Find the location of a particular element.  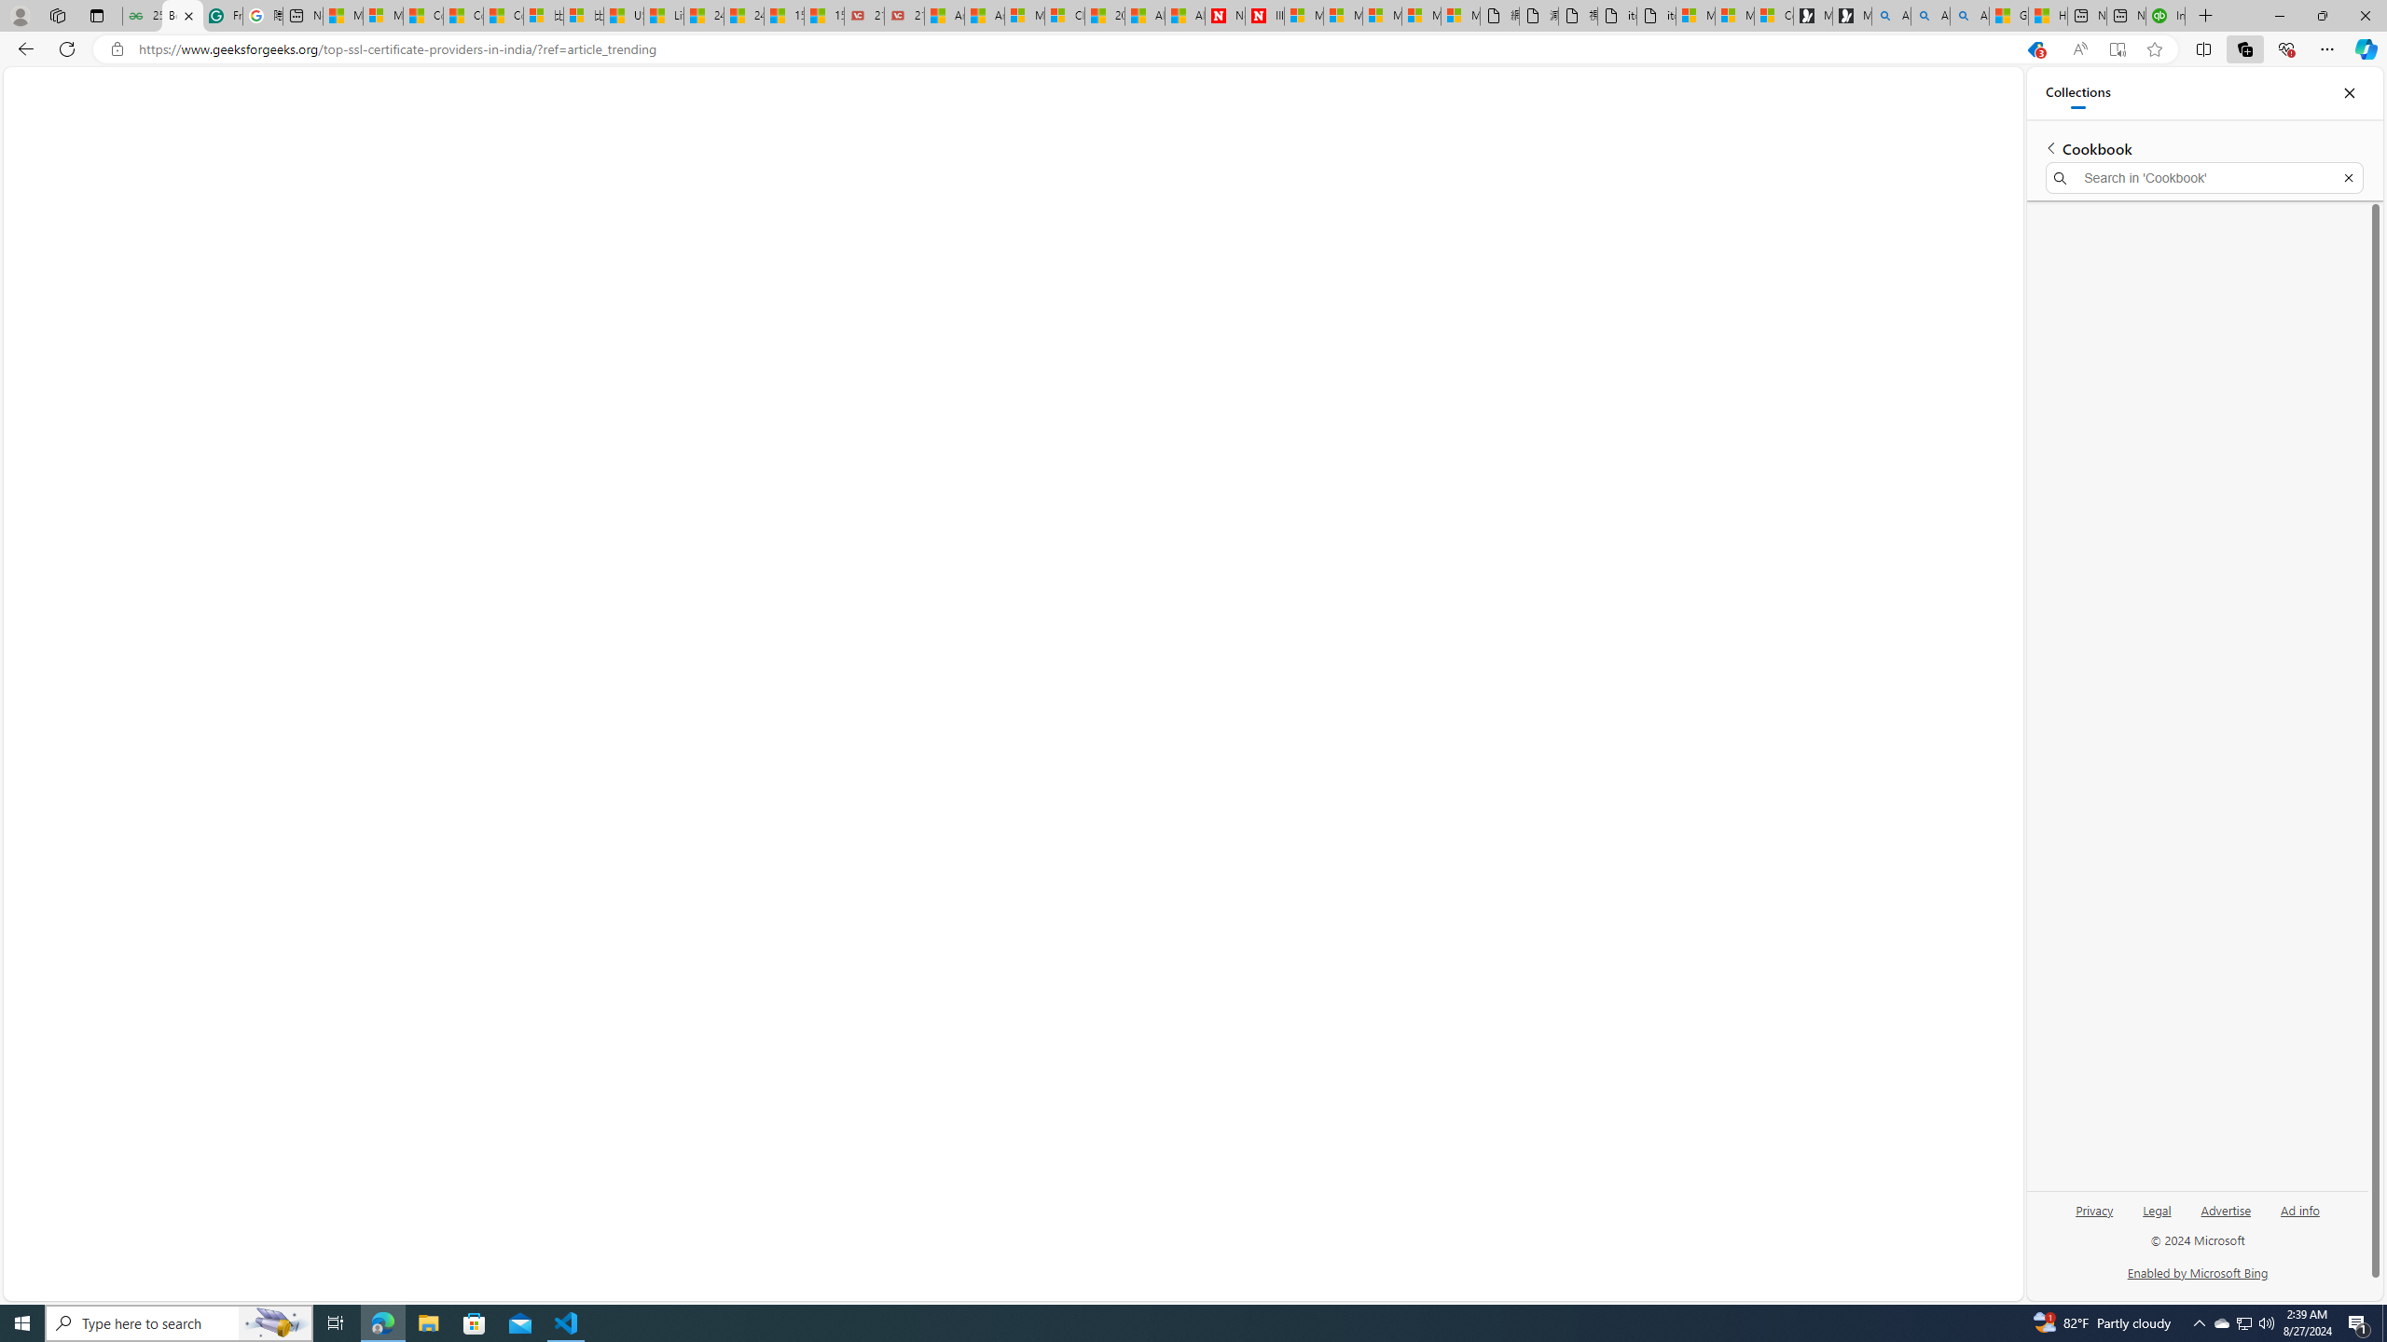

Full Stack Developer Roadmap [2024 Updated] is located at coordinates (1833, 369).